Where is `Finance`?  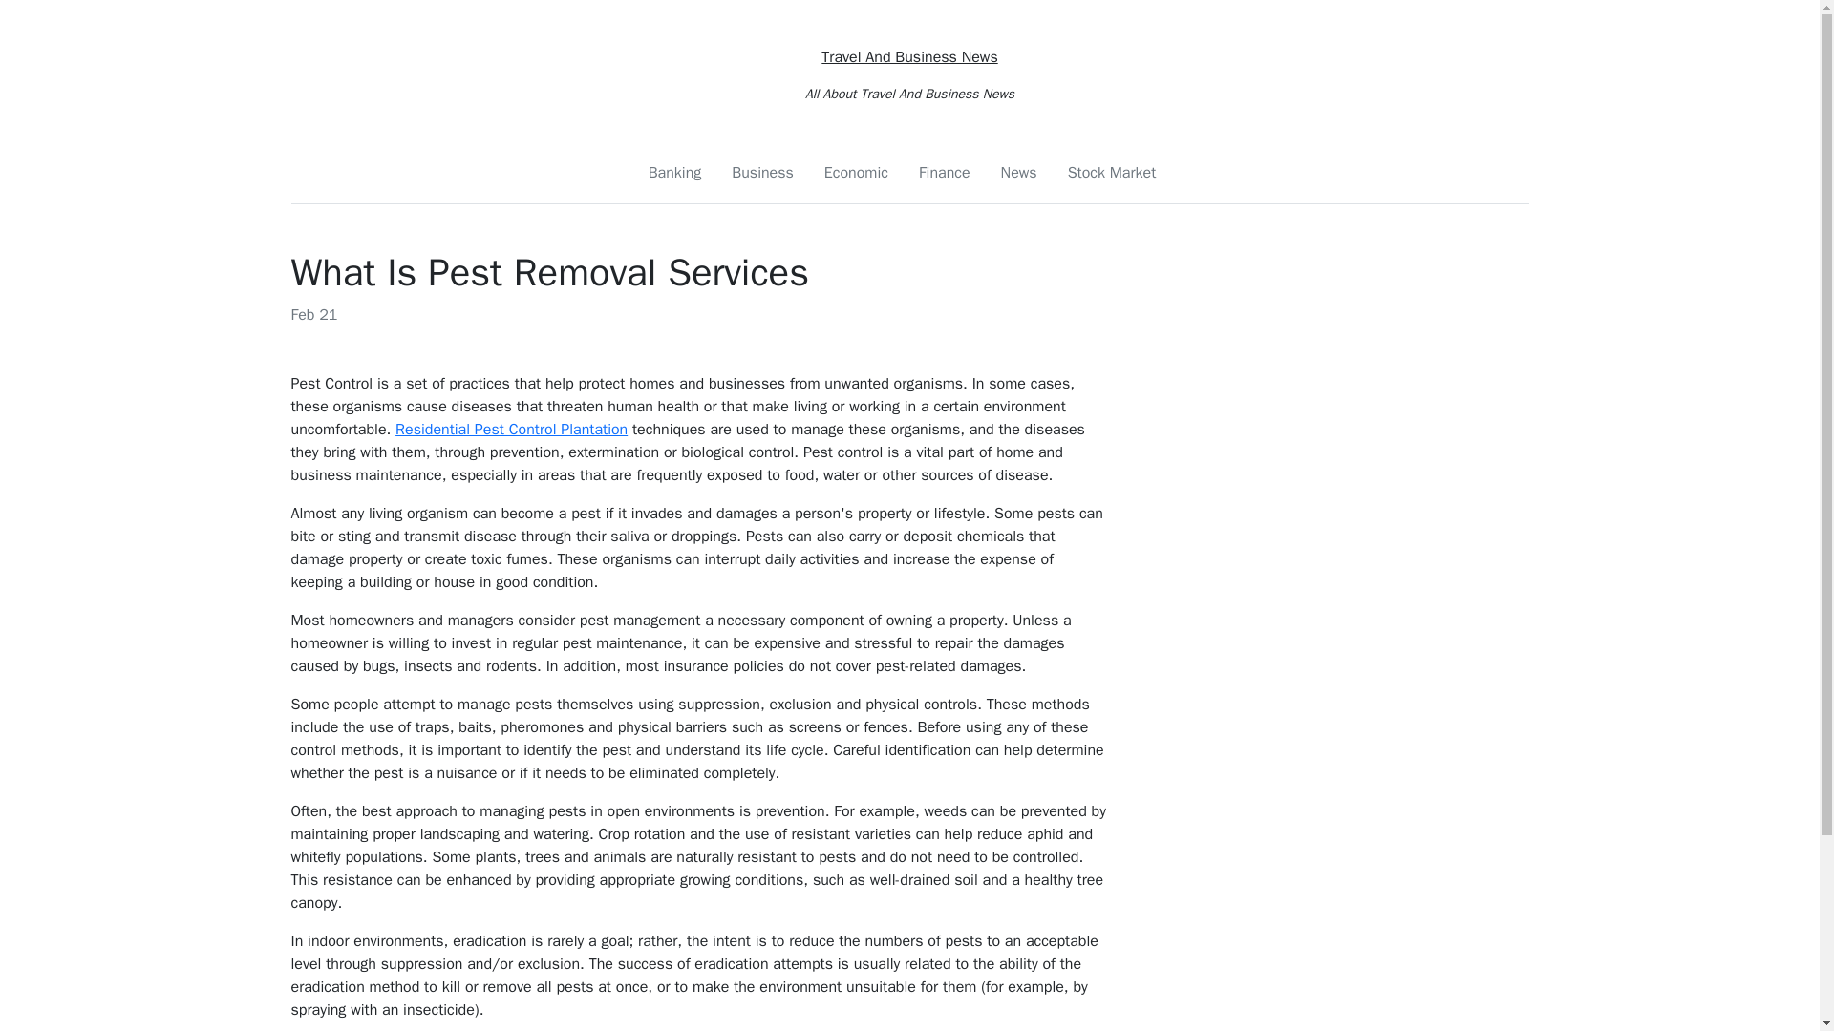 Finance is located at coordinates (944, 172).